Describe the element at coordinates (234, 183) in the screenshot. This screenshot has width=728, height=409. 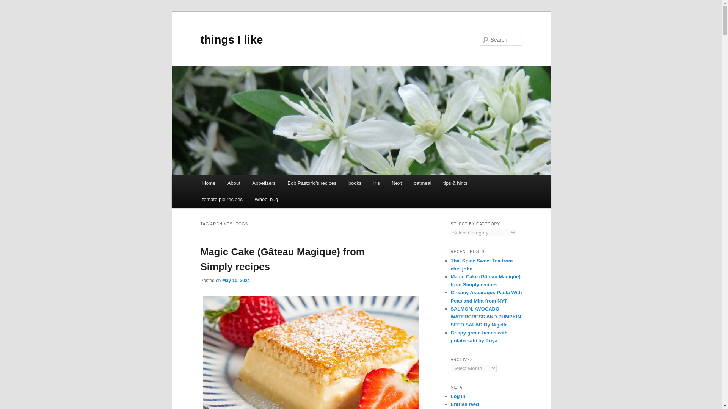
I see `About` at that location.